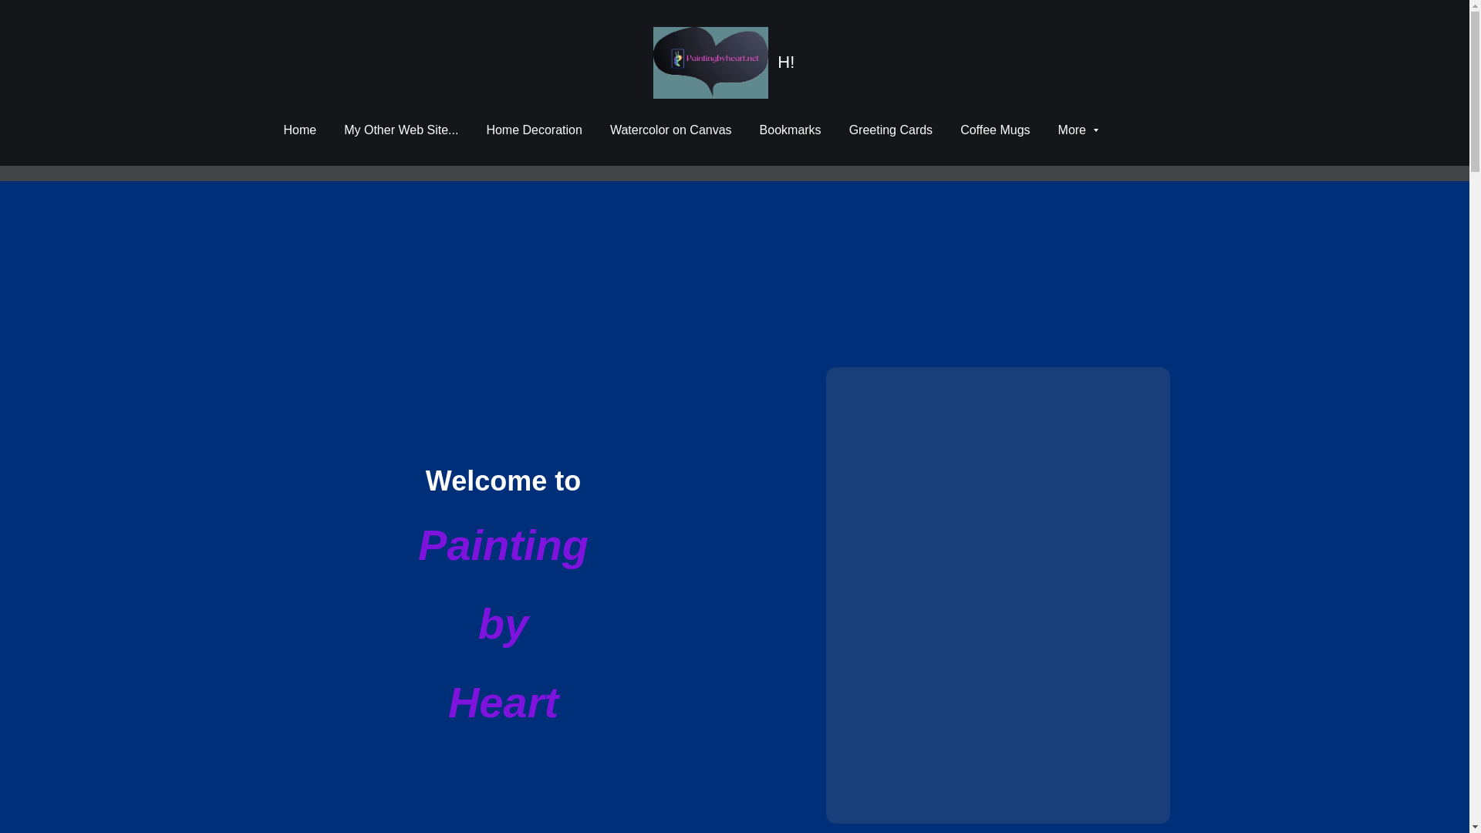  What do you see at coordinates (790, 130) in the screenshot?
I see `Bookmarks` at bounding box center [790, 130].